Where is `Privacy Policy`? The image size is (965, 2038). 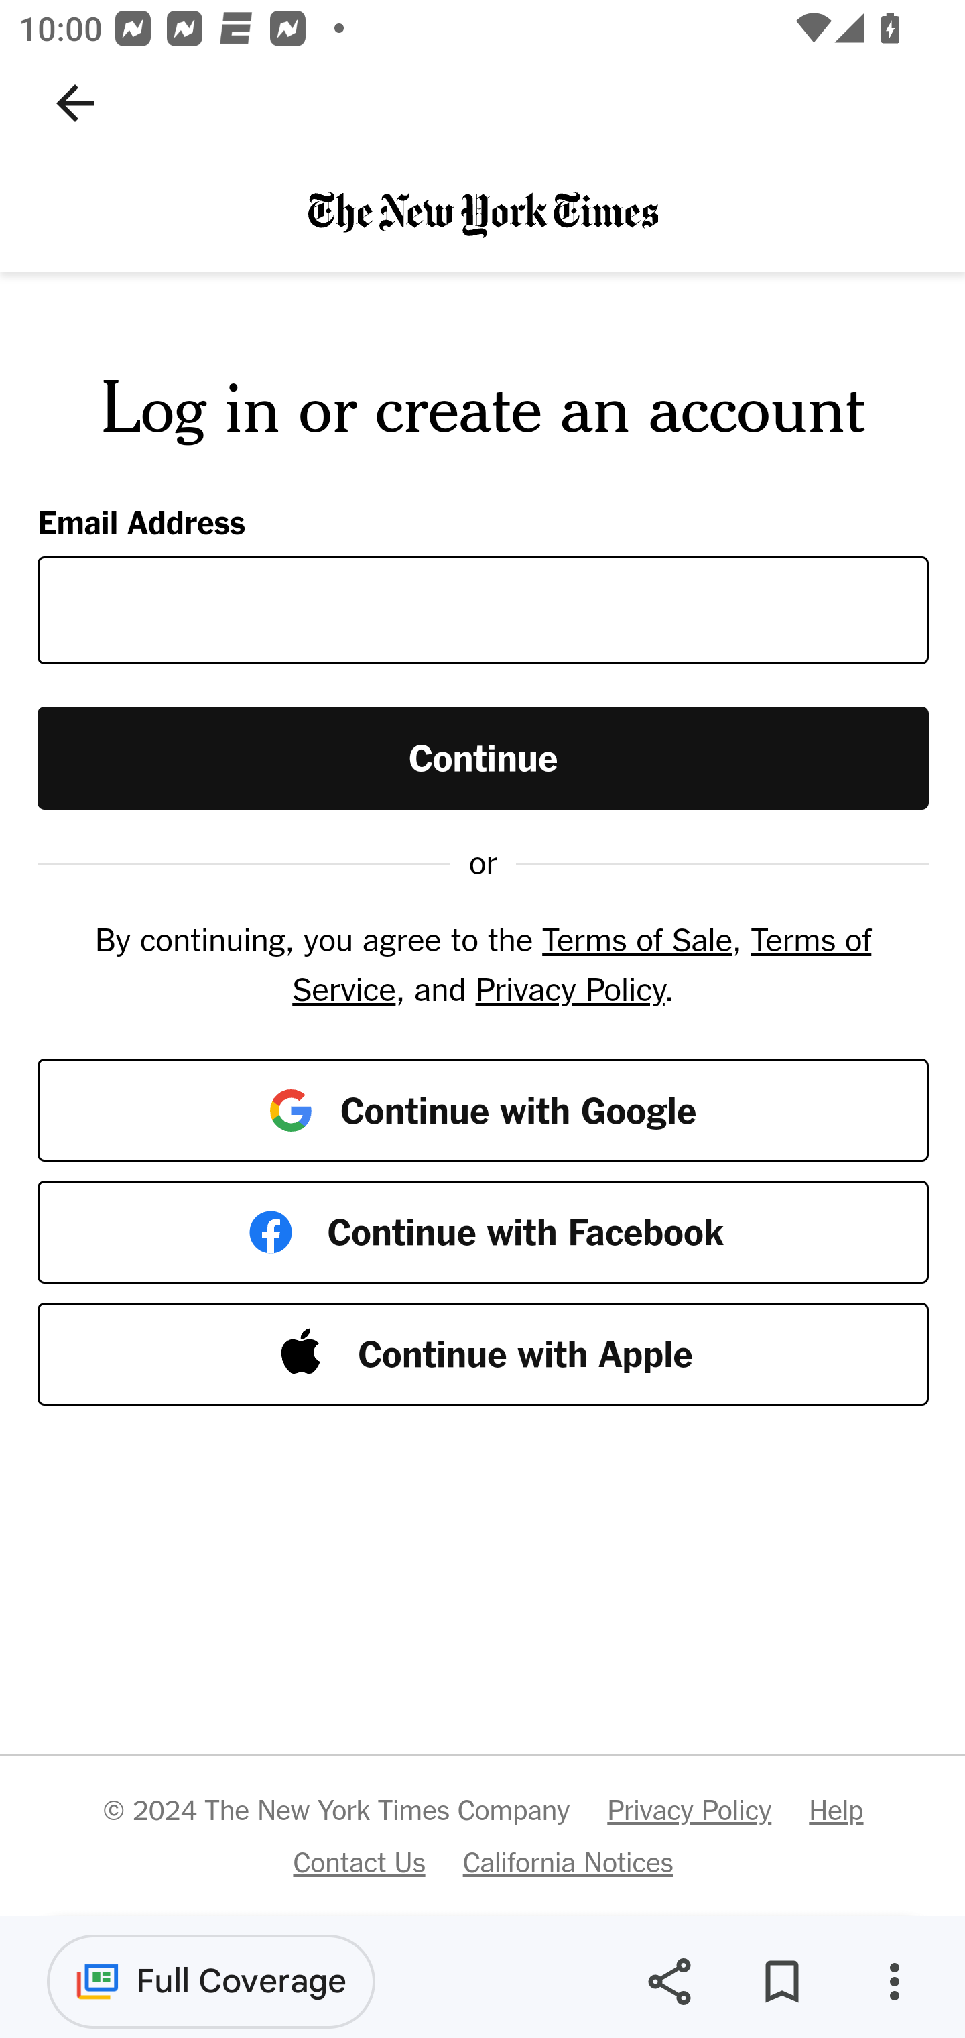 Privacy Policy is located at coordinates (689, 1810).